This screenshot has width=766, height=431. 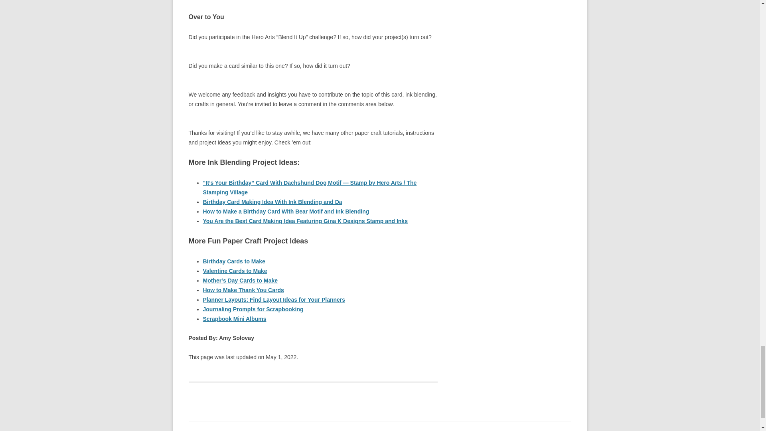 I want to click on Birthday Card Making Idea With Ink Blending and Da, so click(x=272, y=202).